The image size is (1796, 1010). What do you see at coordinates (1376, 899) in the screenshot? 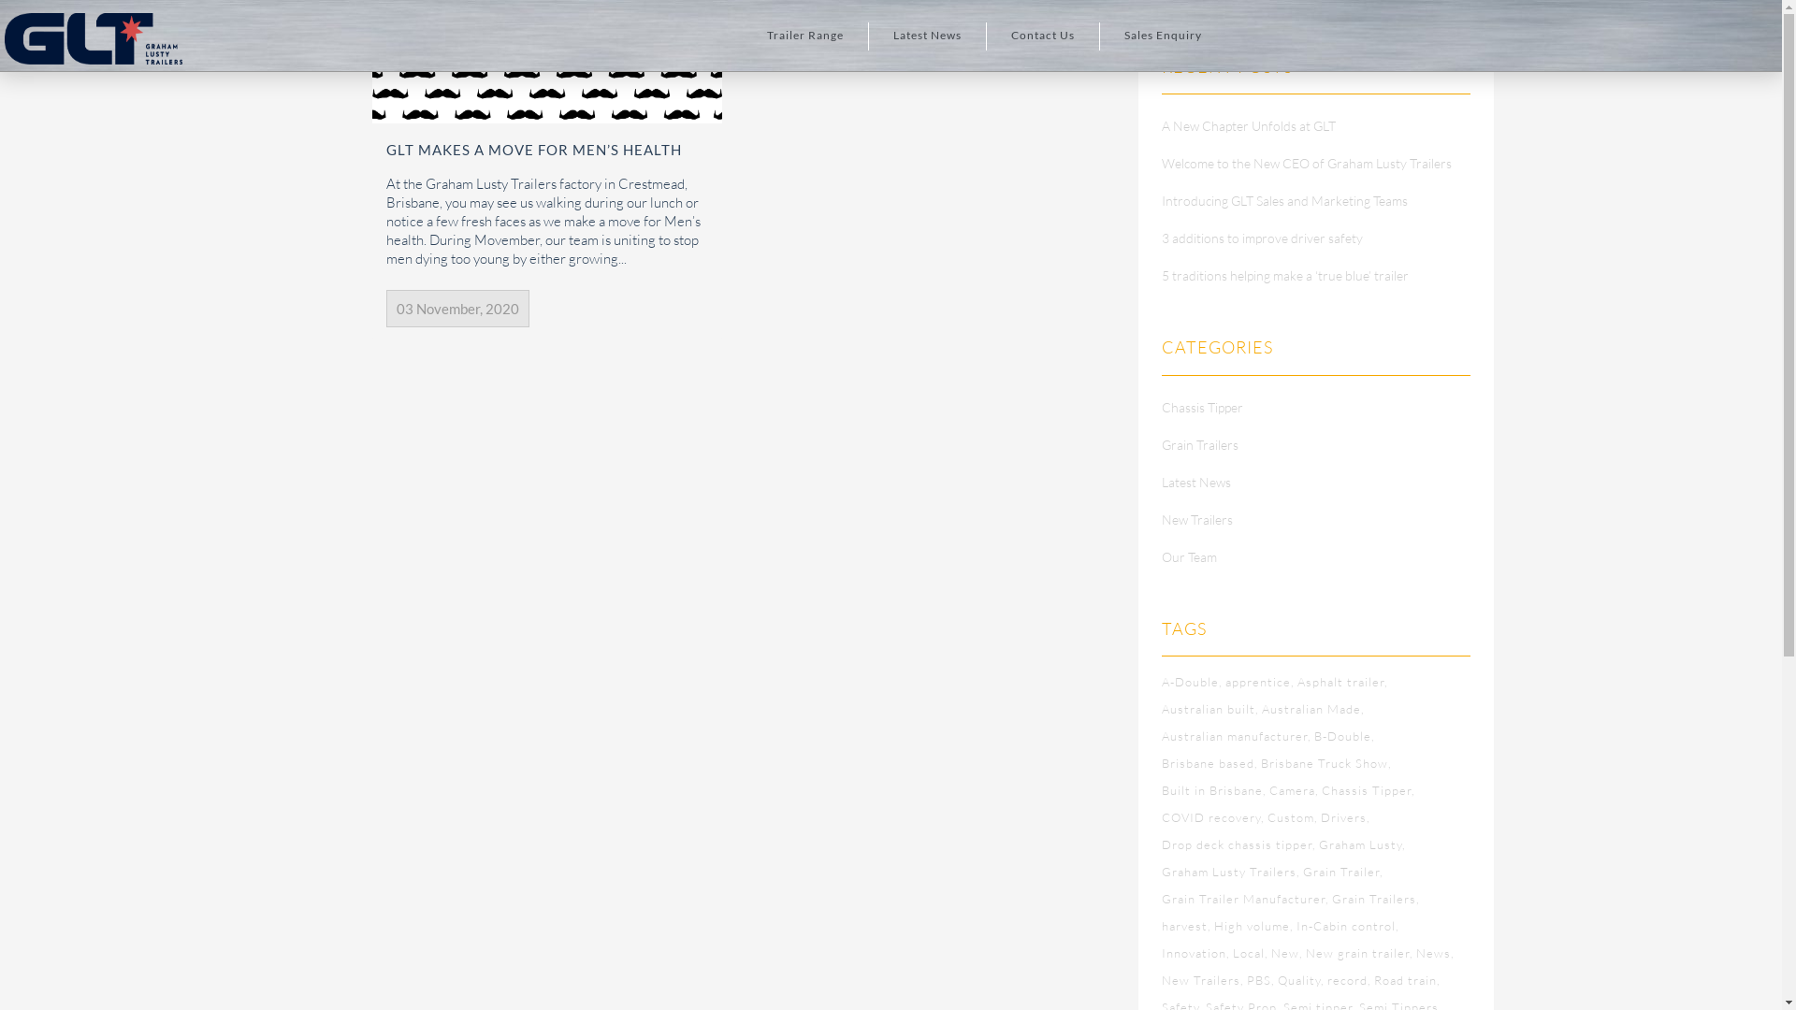
I see `Grain Trailers` at bounding box center [1376, 899].